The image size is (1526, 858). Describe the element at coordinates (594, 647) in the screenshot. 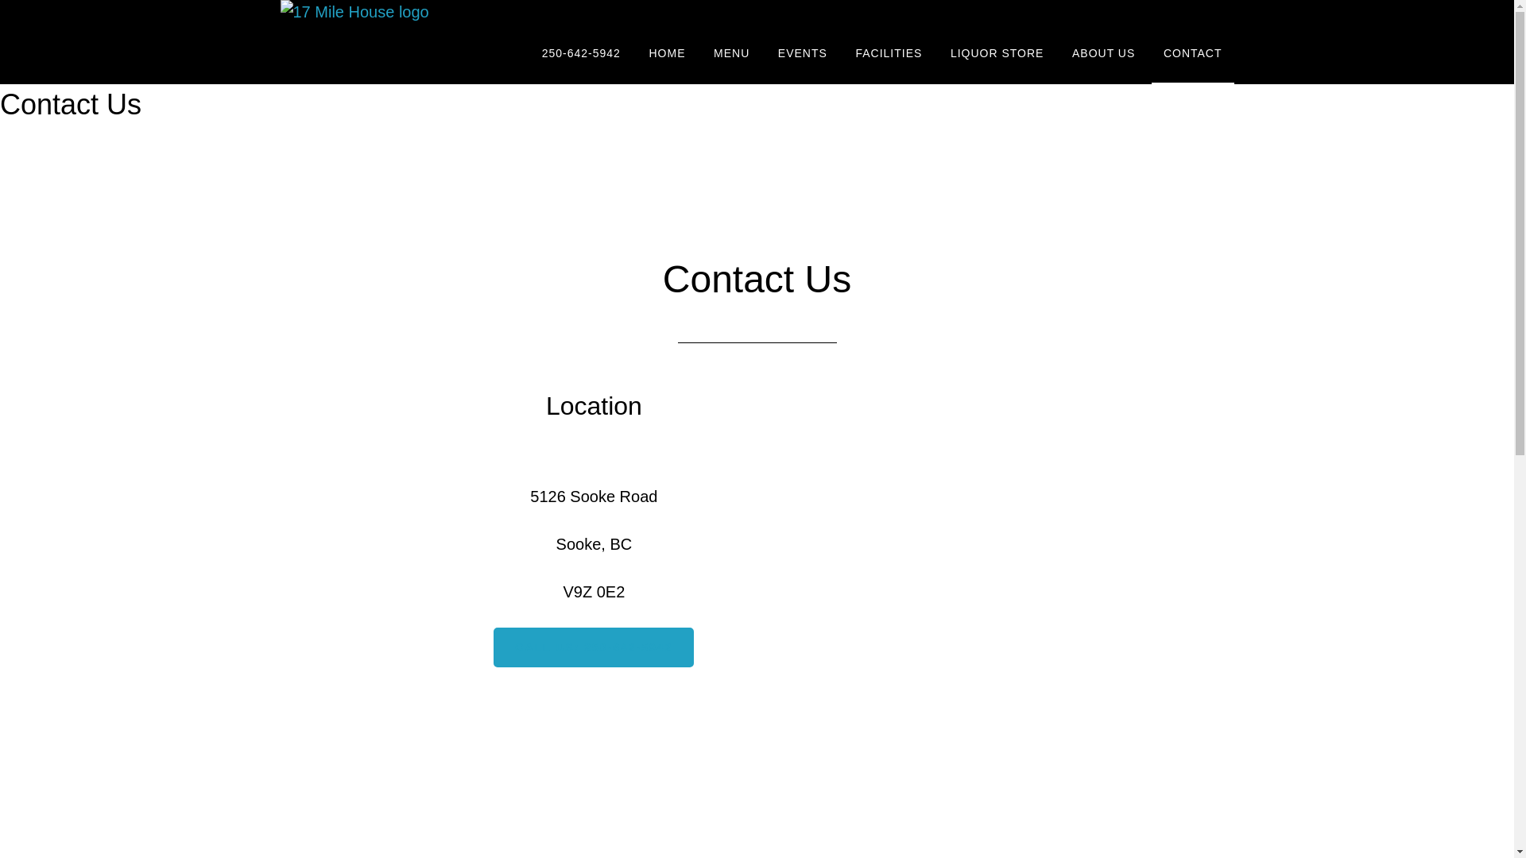

I see `CALL US: 250-642-5942` at that location.